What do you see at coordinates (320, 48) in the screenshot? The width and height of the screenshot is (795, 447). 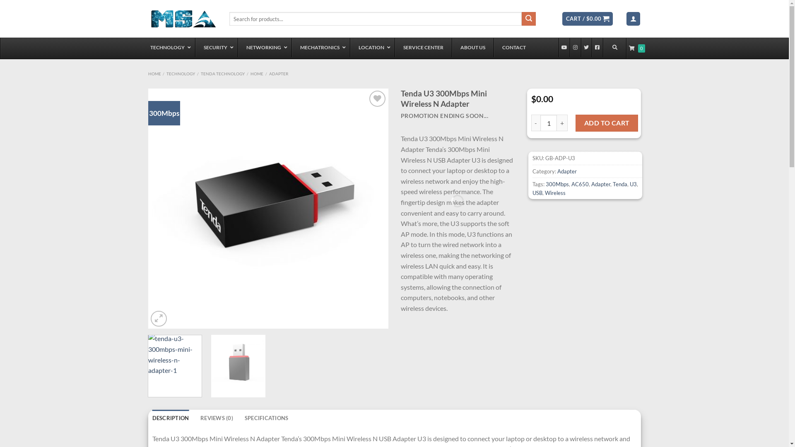 I see `MECHATRONICS` at bounding box center [320, 48].